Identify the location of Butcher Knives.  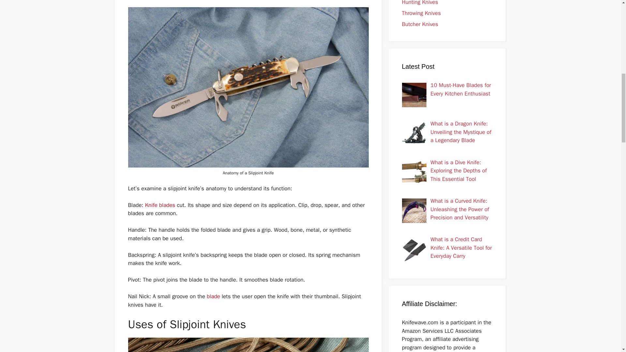
(420, 24).